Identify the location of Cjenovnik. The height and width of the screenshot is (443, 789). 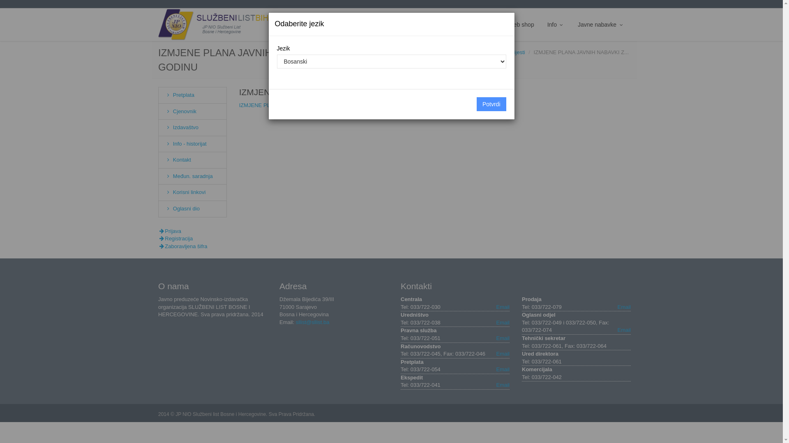
(181, 112).